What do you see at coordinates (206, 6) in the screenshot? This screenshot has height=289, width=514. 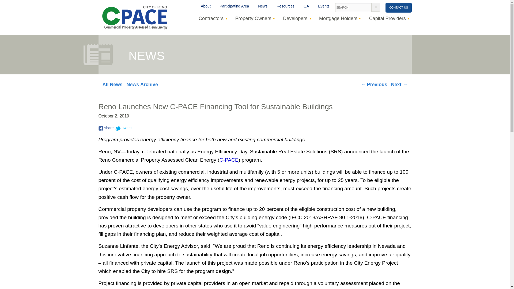 I see `About` at bounding box center [206, 6].